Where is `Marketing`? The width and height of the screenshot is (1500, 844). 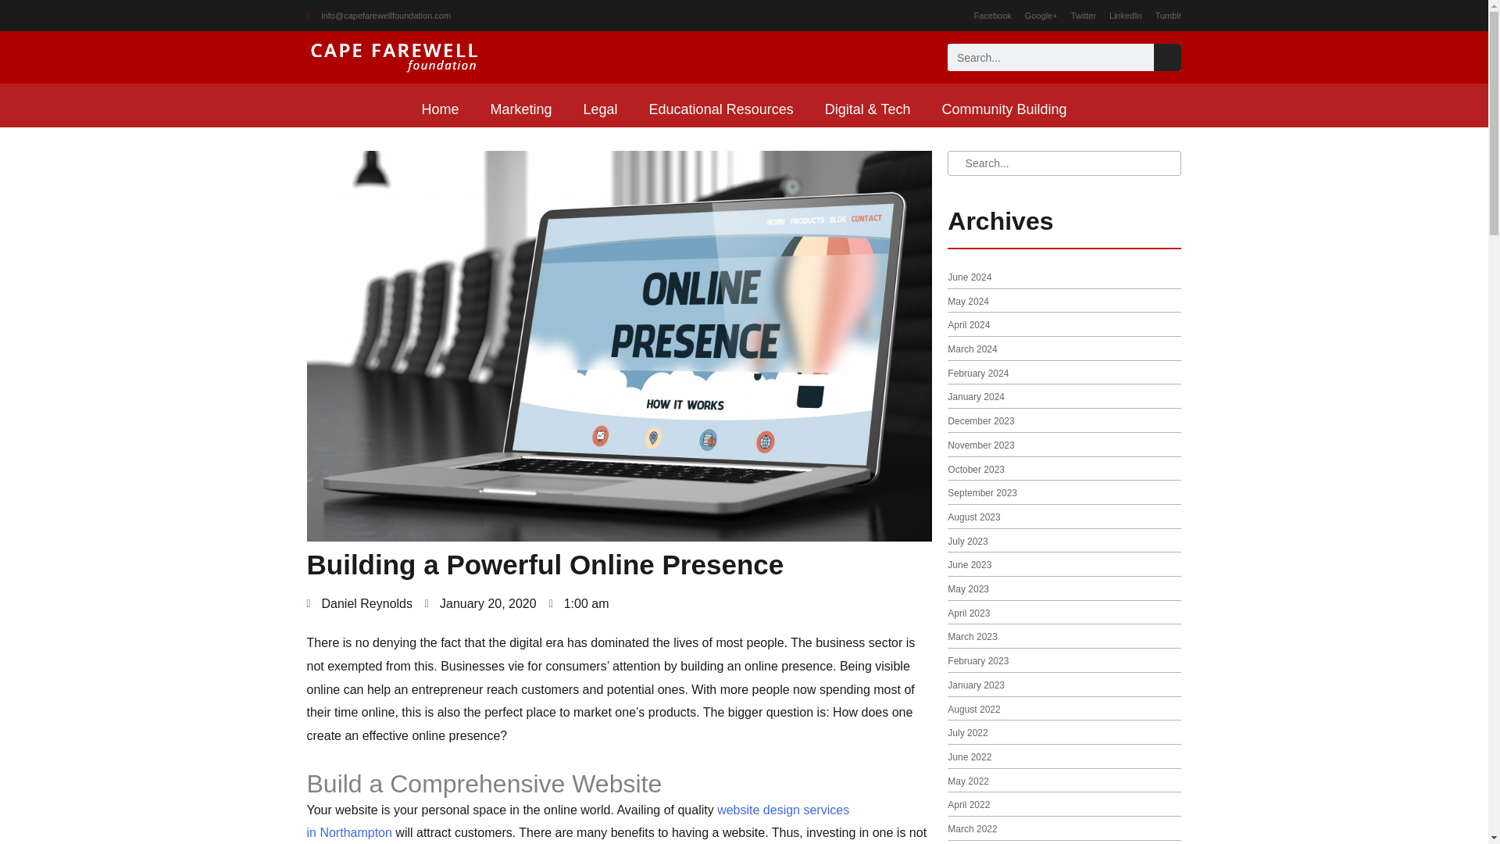 Marketing is located at coordinates (522, 109).